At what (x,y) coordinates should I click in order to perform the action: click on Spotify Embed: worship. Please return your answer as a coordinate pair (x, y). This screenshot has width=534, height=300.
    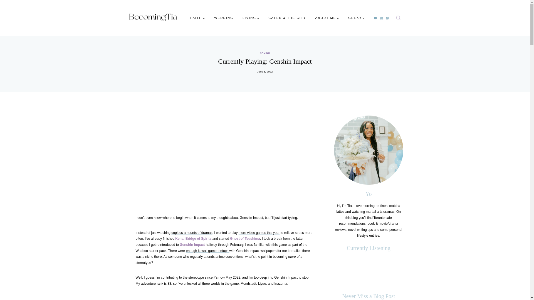
    Looking at the image, I should click on (369, 272).